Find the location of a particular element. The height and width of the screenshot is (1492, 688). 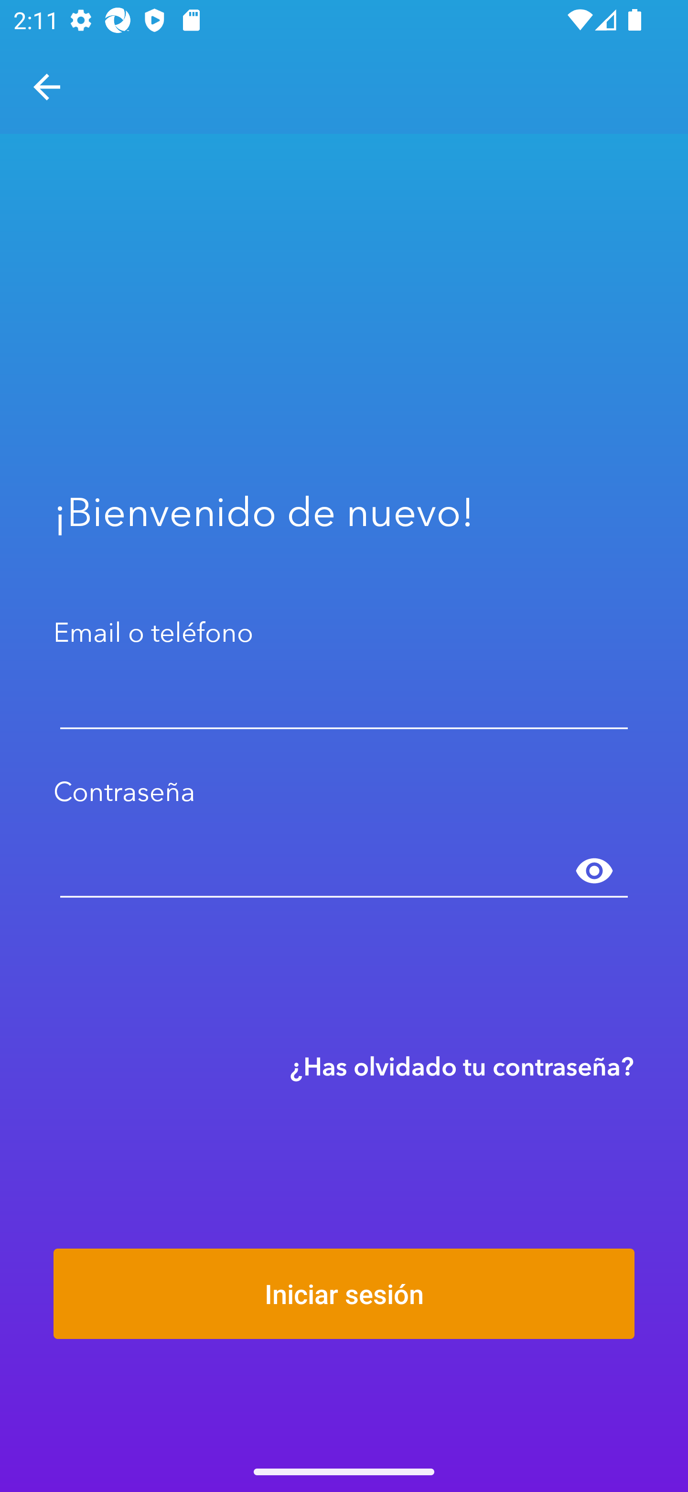

Navegar hacia arriba is located at coordinates (47, 87).